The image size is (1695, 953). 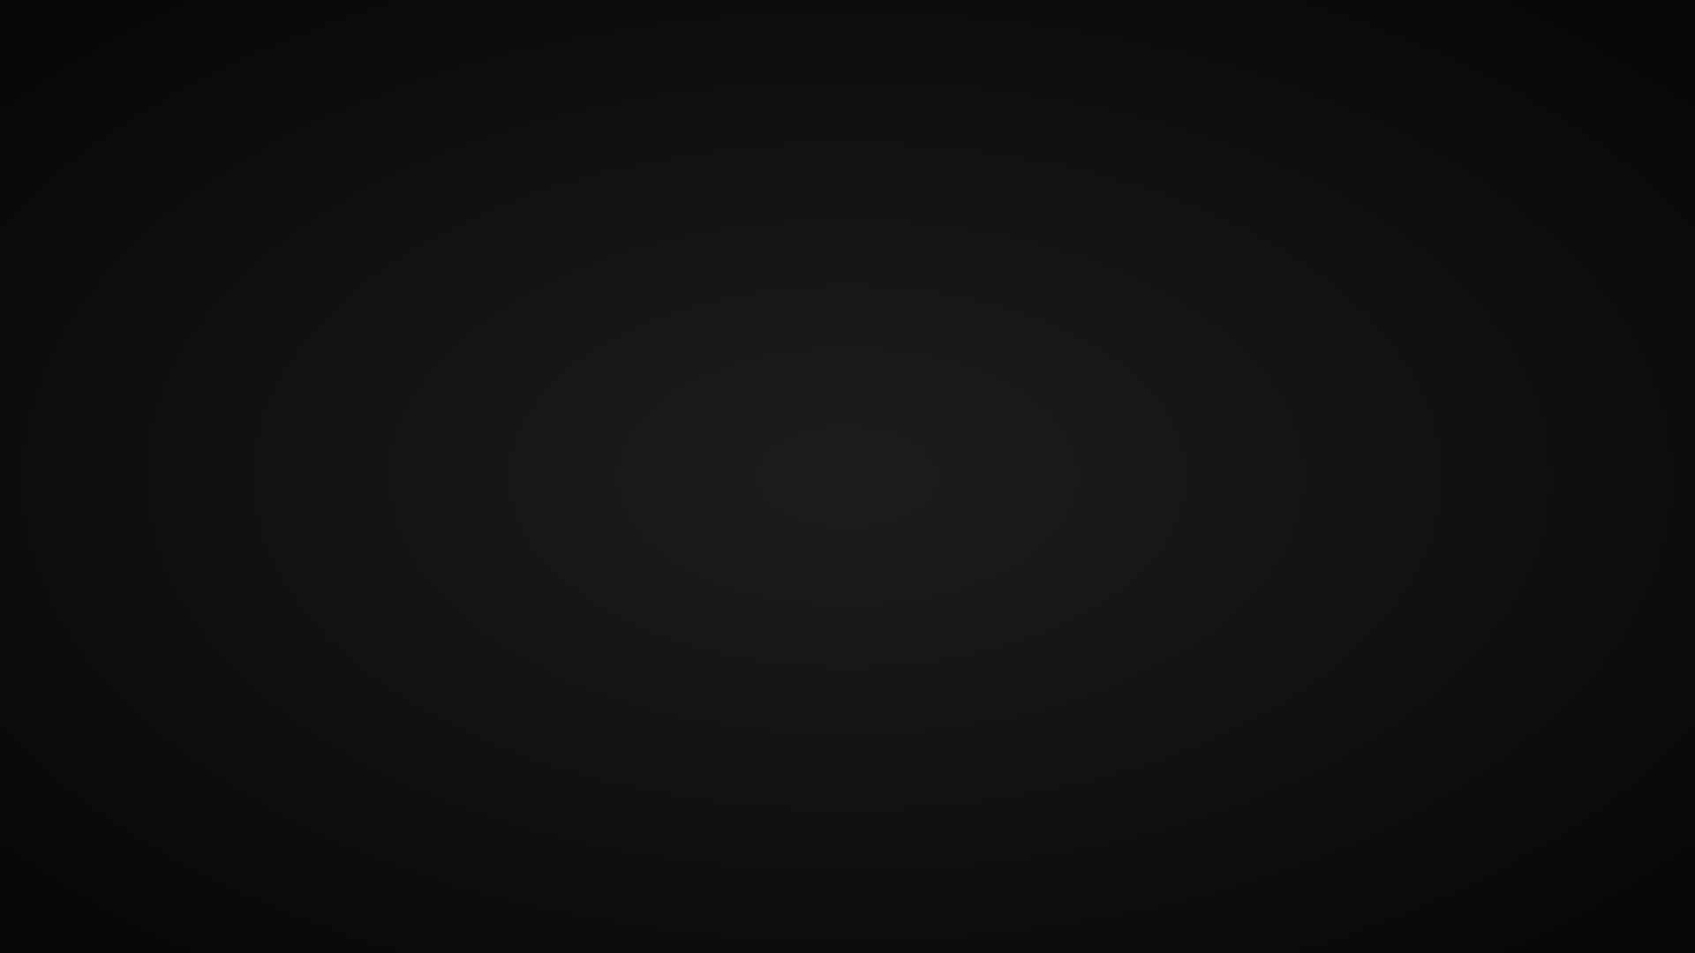 What do you see at coordinates (1605, 48) in the screenshot?
I see `BLOG` at bounding box center [1605, 48].